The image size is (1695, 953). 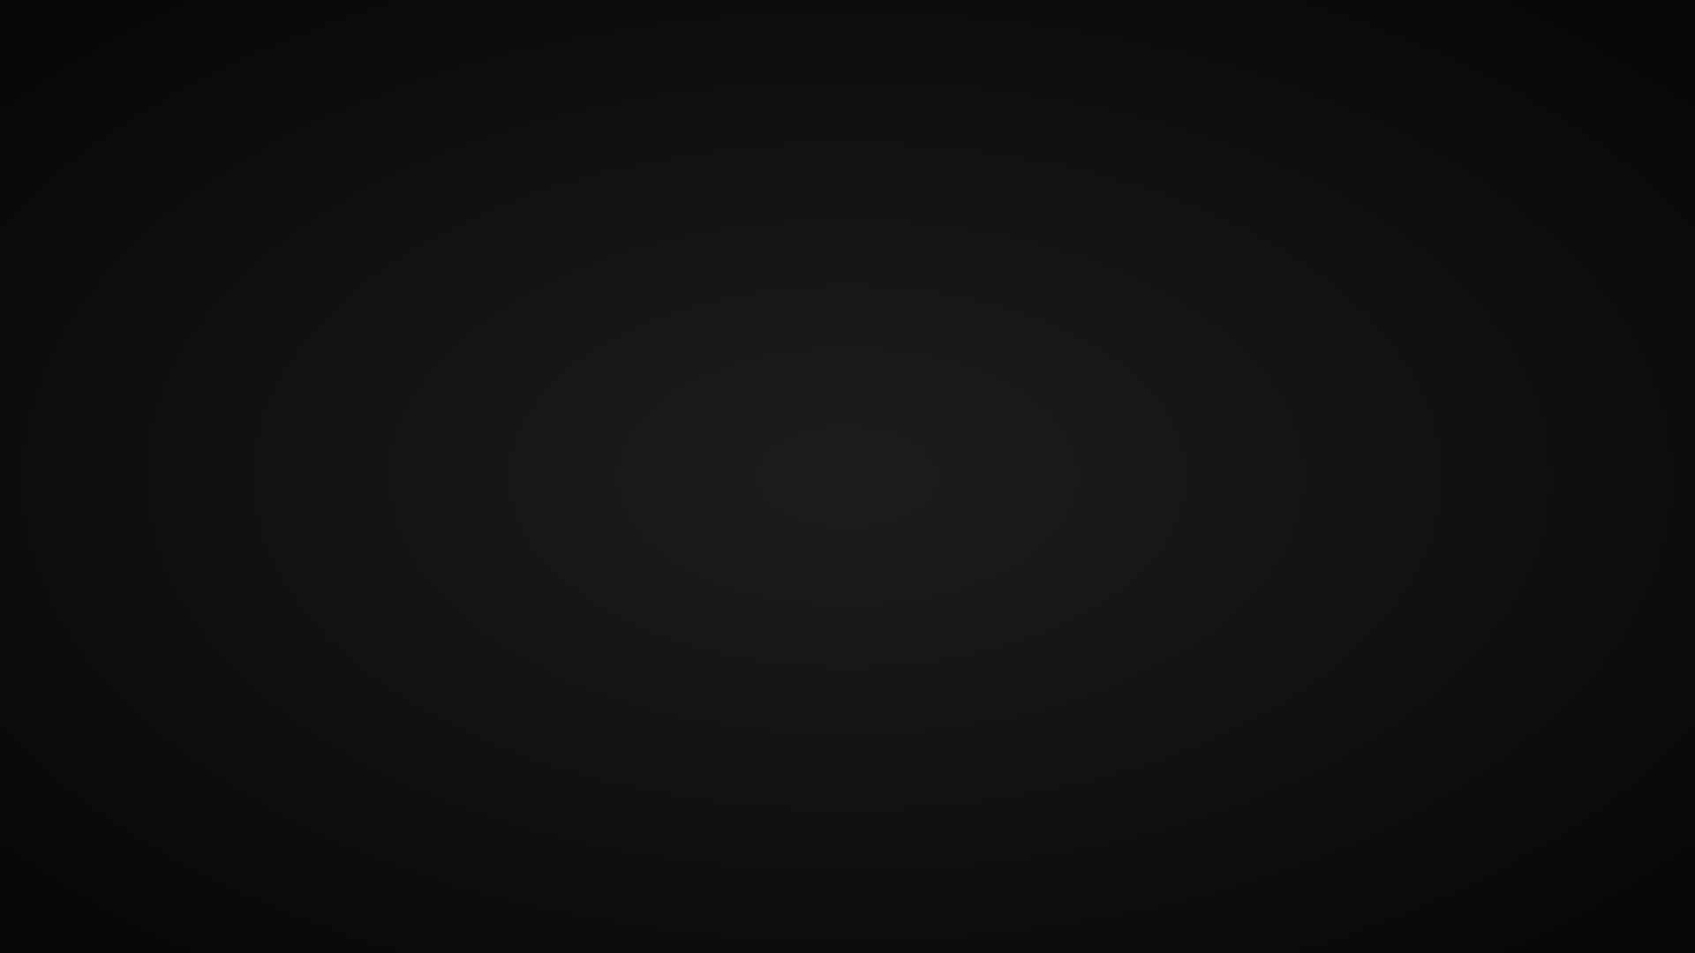 What do you see at coordinates (1605, 48) in the screenshot?
I see `BLOG` at bounding box center [1605, 48].